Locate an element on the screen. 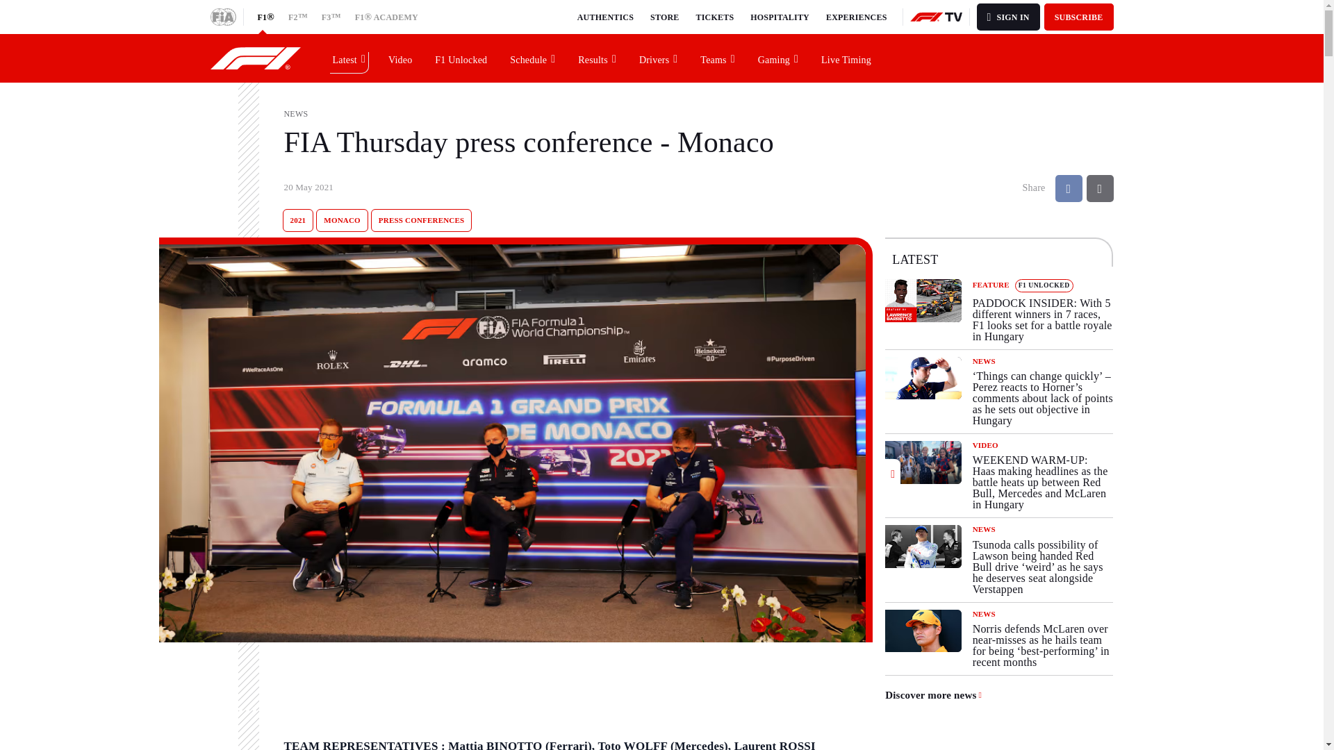 The height and width of the screenshot is (750, 1334). Results is located at coordinates (598, 58).